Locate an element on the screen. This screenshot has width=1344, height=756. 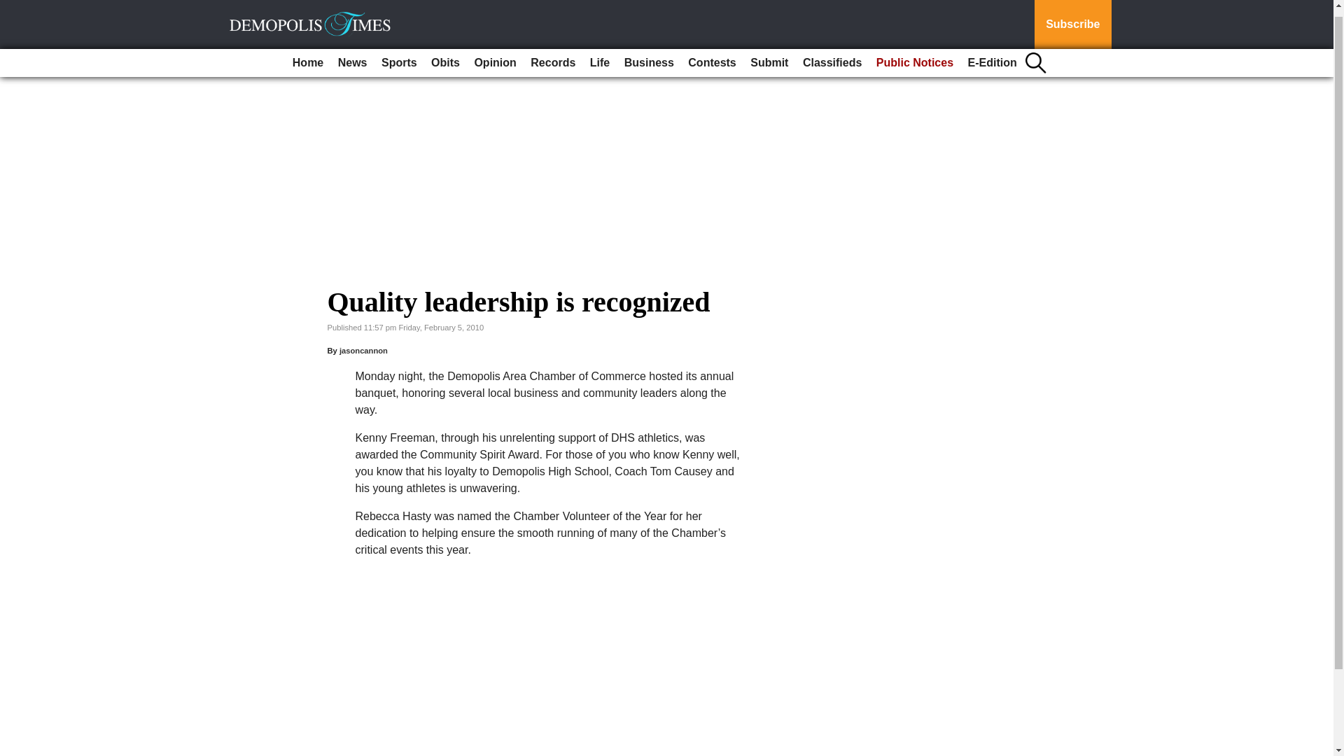
Home is located at coordinates (308, 55).